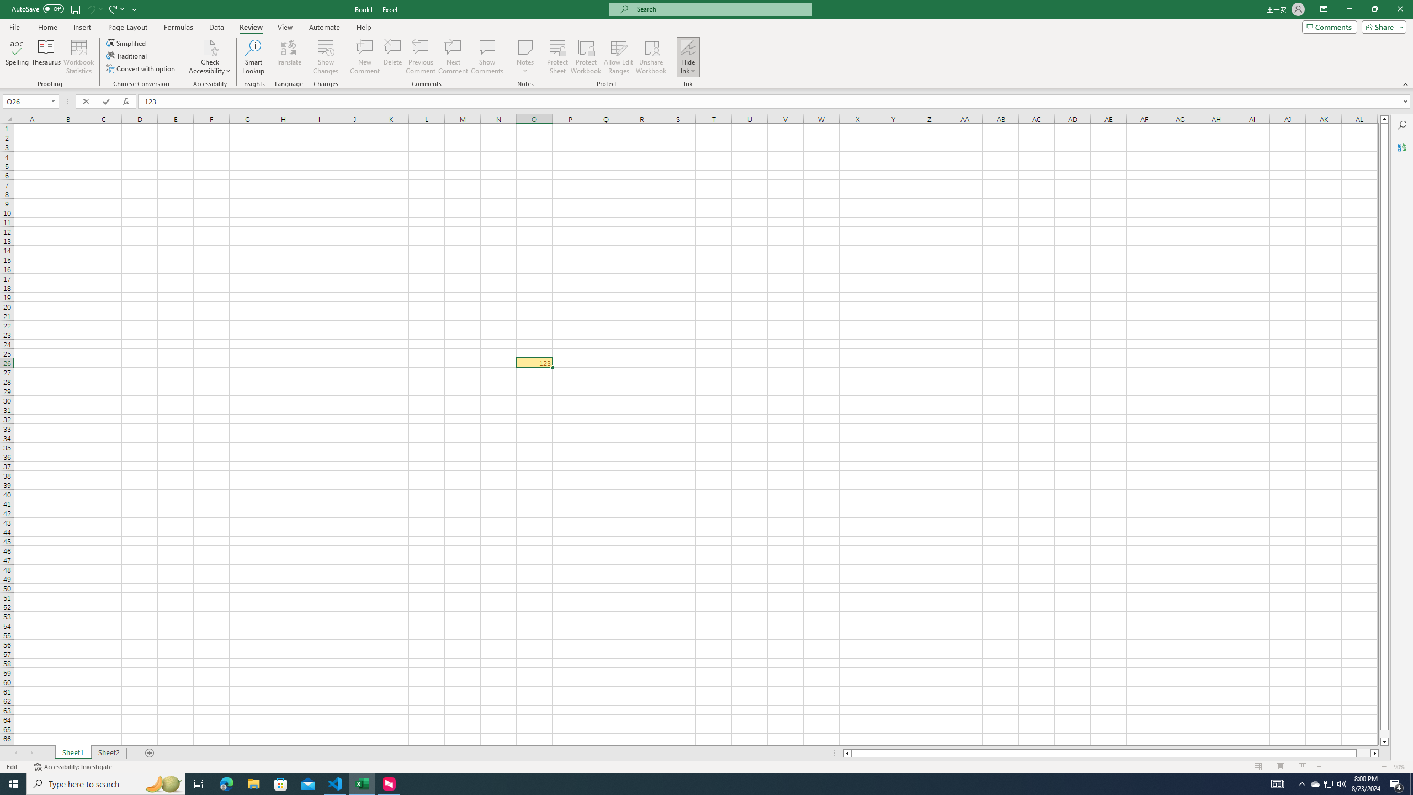  I want to click on Comments, so click(1329, 26).